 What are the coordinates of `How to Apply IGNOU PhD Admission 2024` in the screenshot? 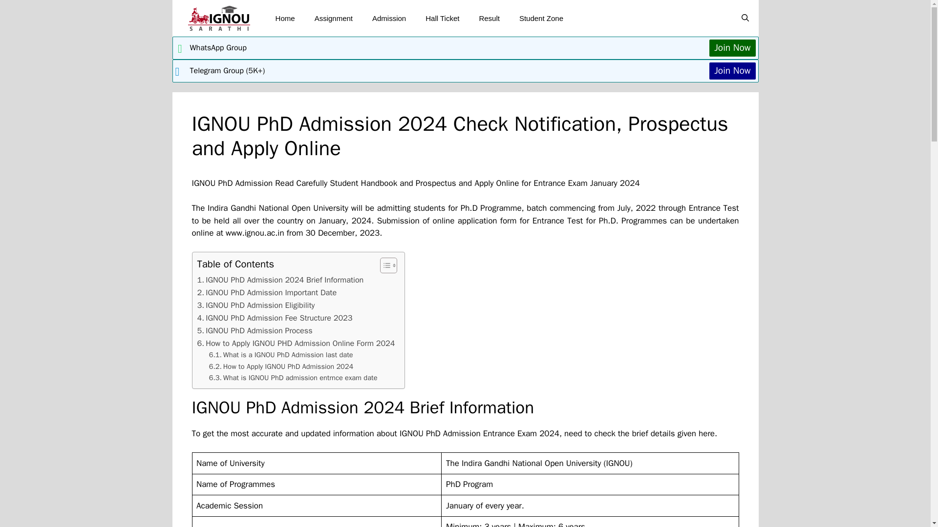 It's located at (281, 366).